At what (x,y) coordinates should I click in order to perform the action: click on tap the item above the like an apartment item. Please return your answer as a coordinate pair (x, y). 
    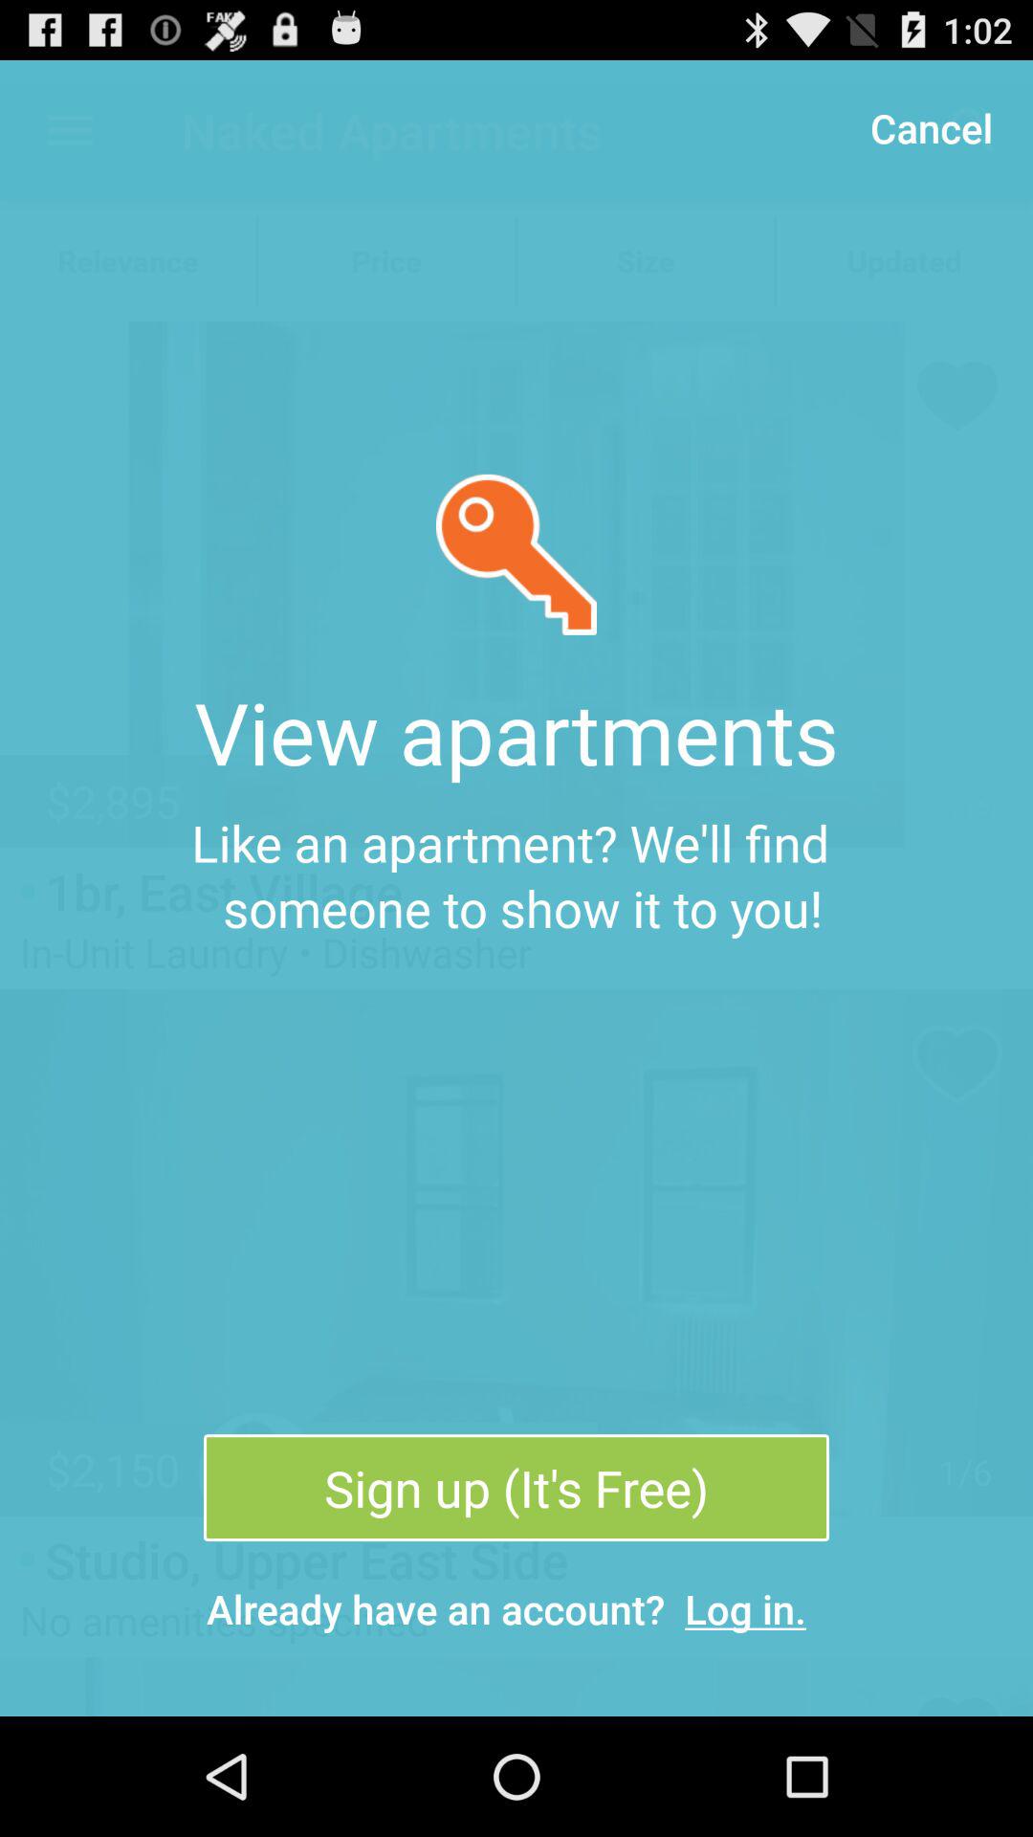
    Looking at the image, I should click on (931, 126).